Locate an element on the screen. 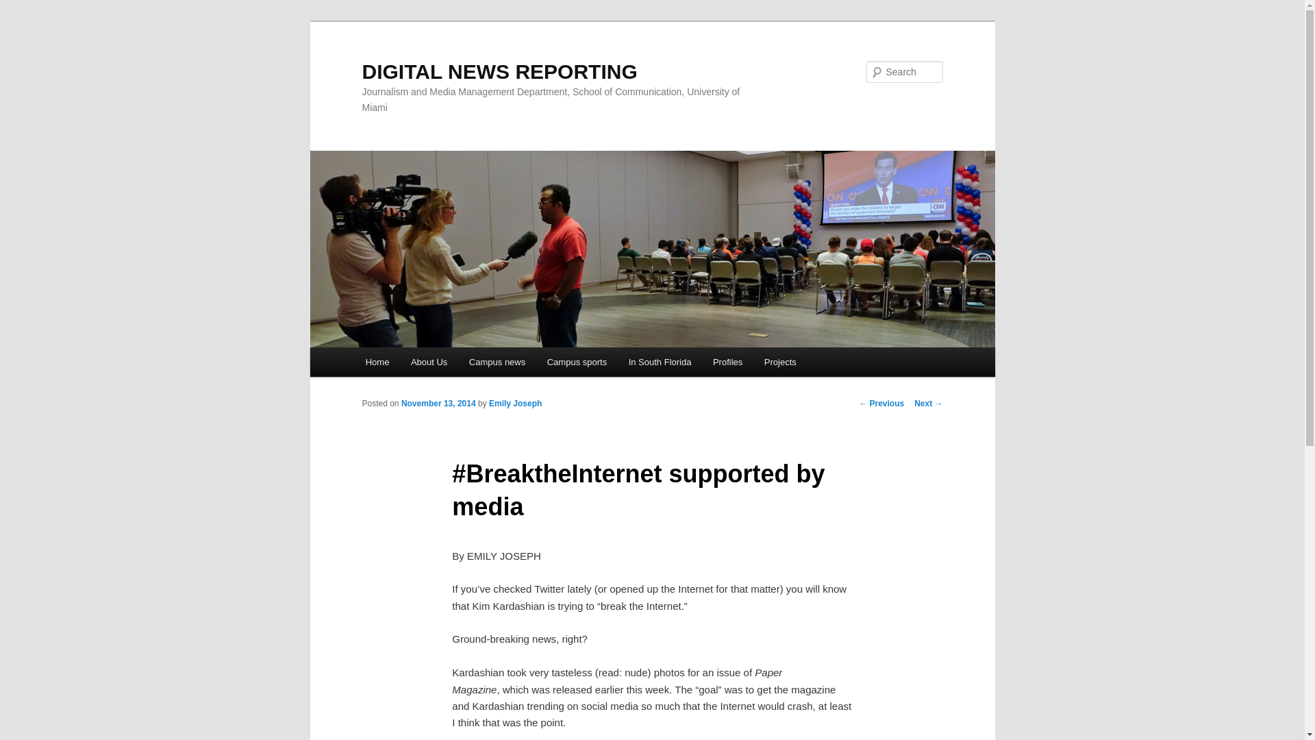 Image resolution: width=1315 pixels, height=740 pixels. 8:04 pm is located at coordinates (438, 404).